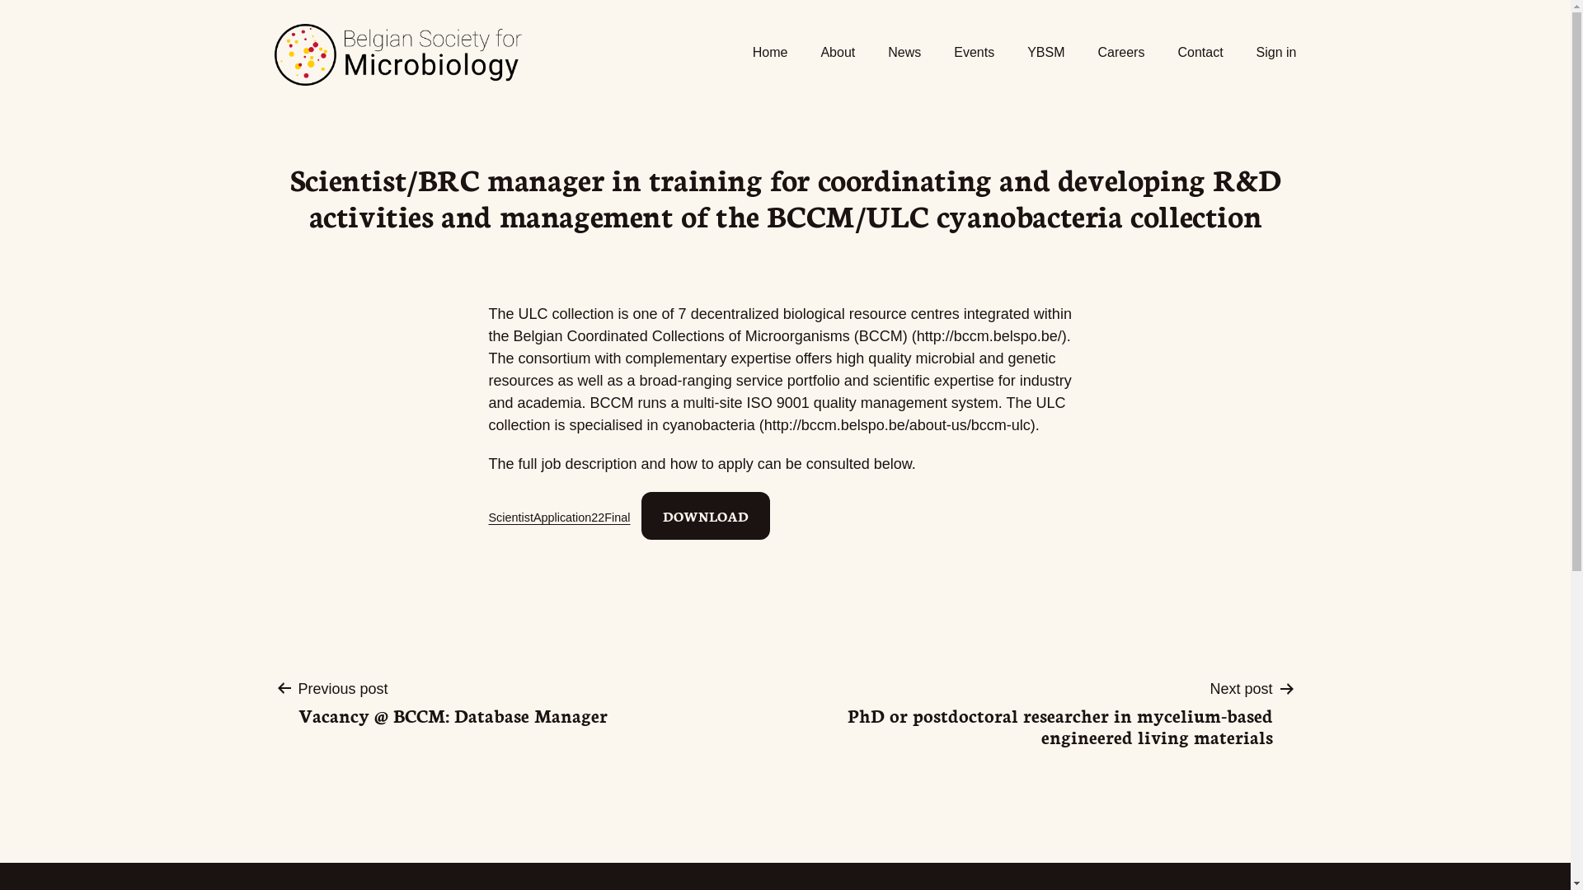 The image size is (1583, 890). What do you see at coordinates (706, 516) in the screenshot?
I see `DOWNLOAD` at bounding box center [706, 516].